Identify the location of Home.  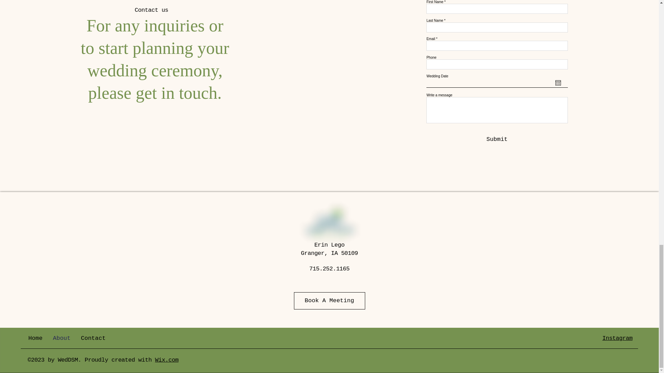
(35, 338).